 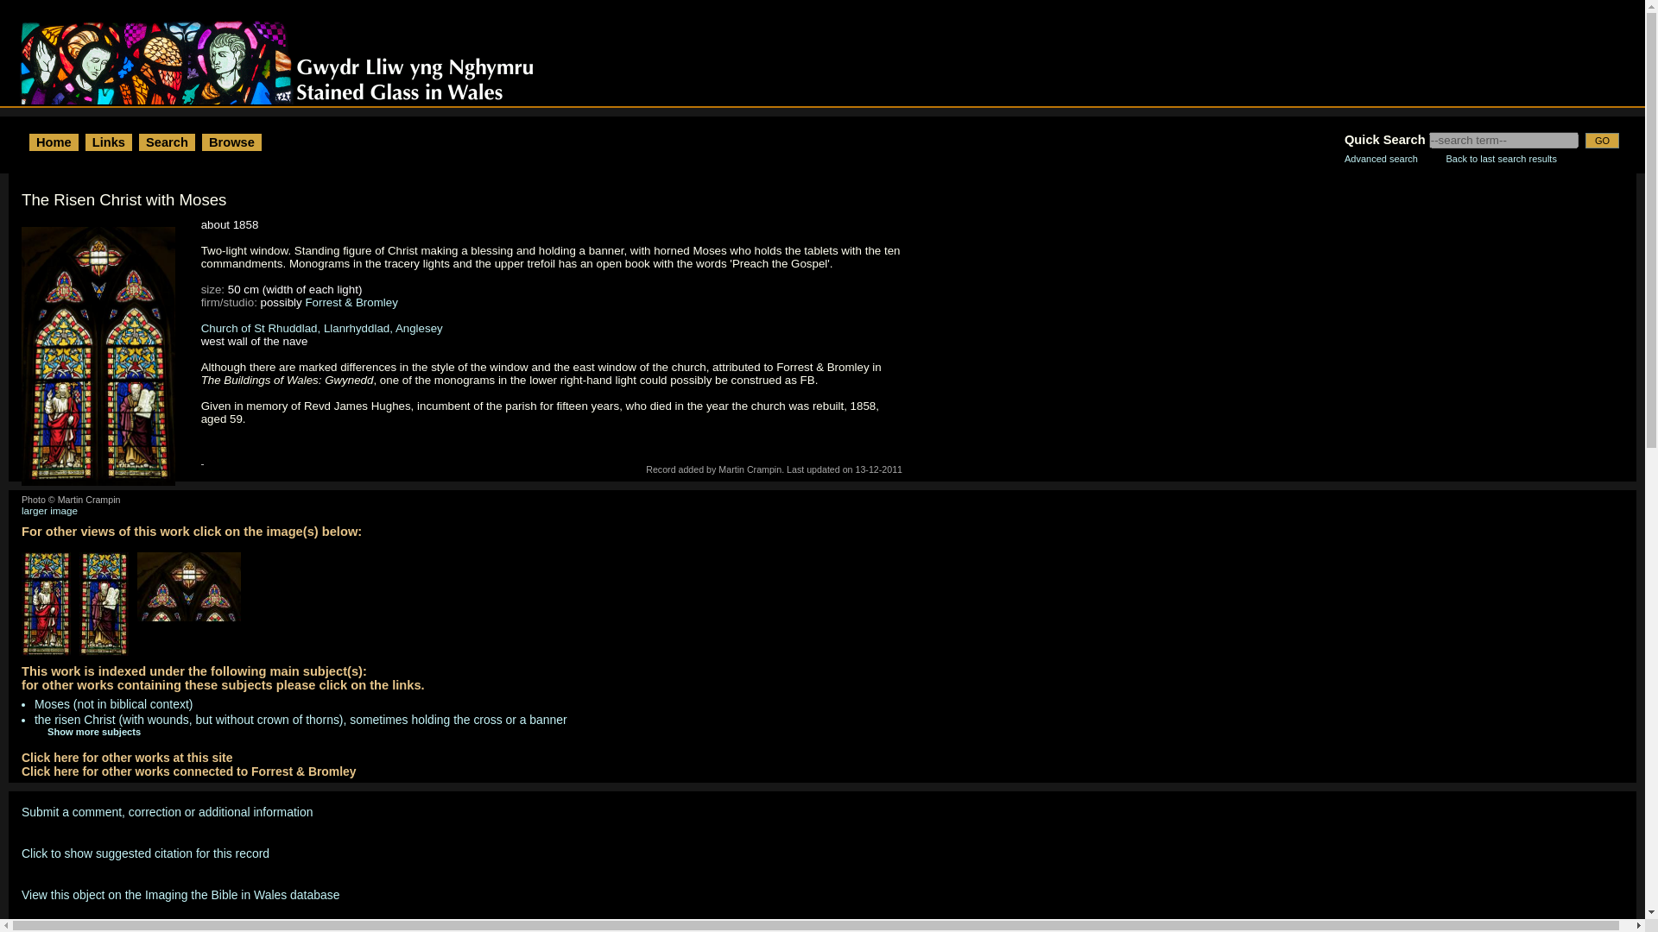 I want to click on Click to show suggested citation for this record, so click(x=145, y=853).